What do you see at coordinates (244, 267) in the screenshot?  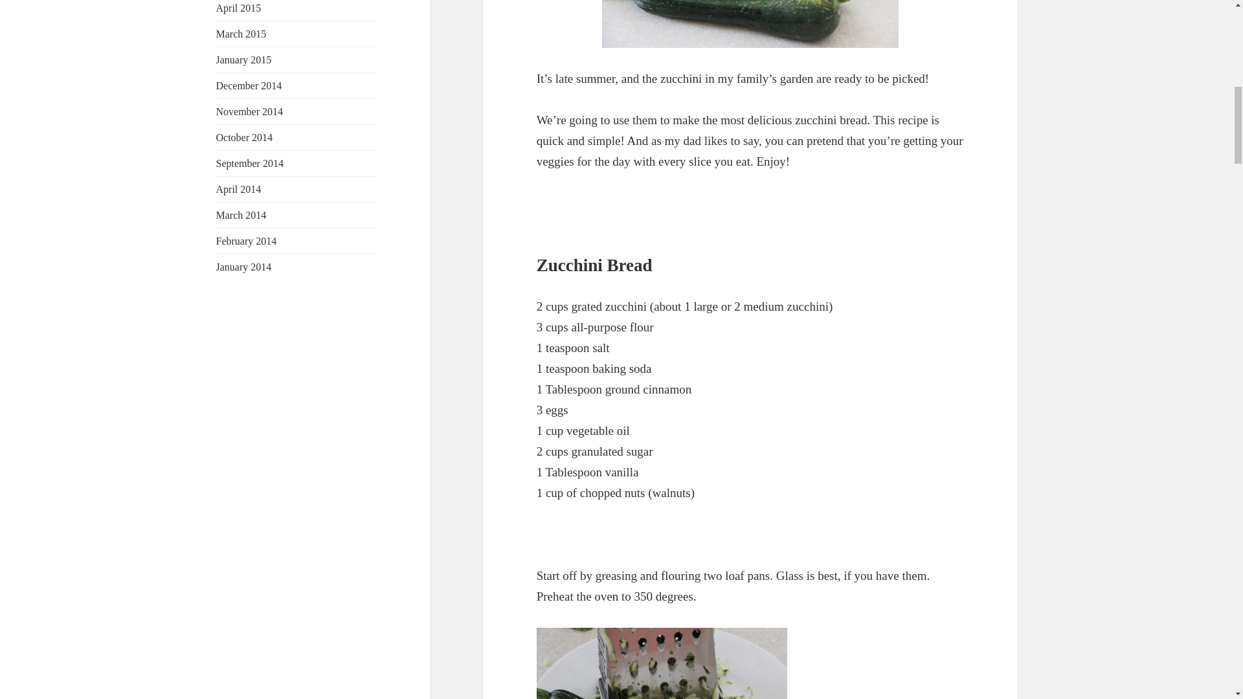 I see `January 2014` at bounding box center [244, 267].